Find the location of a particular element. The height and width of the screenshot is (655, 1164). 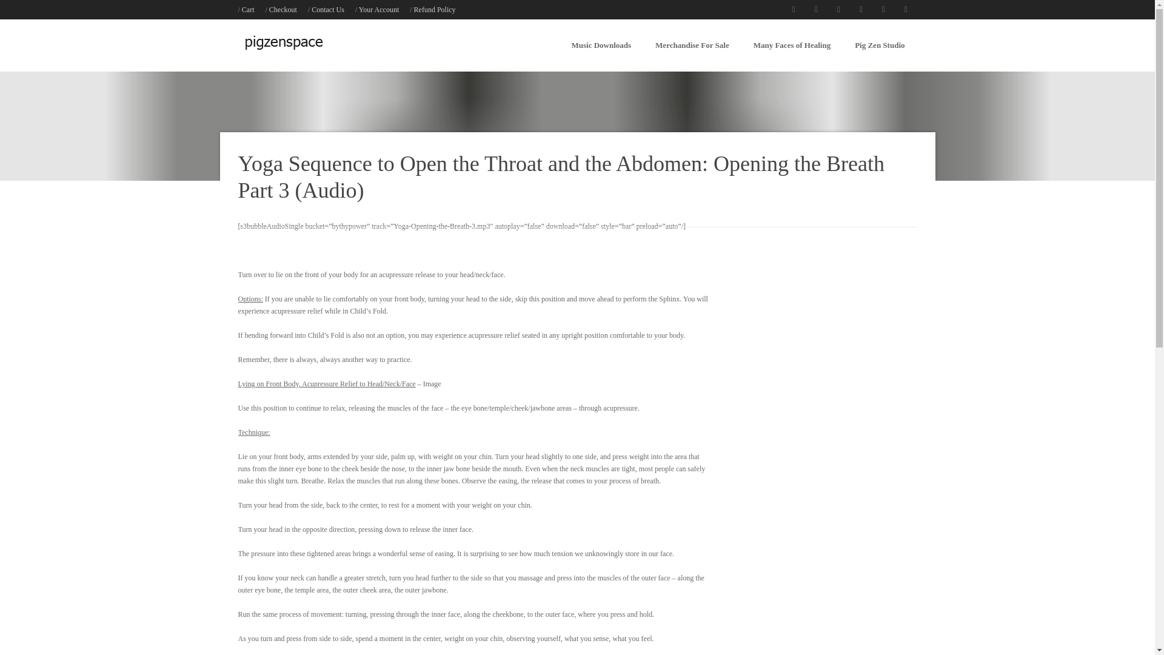

tumblr is located at coordinates (883, 10).